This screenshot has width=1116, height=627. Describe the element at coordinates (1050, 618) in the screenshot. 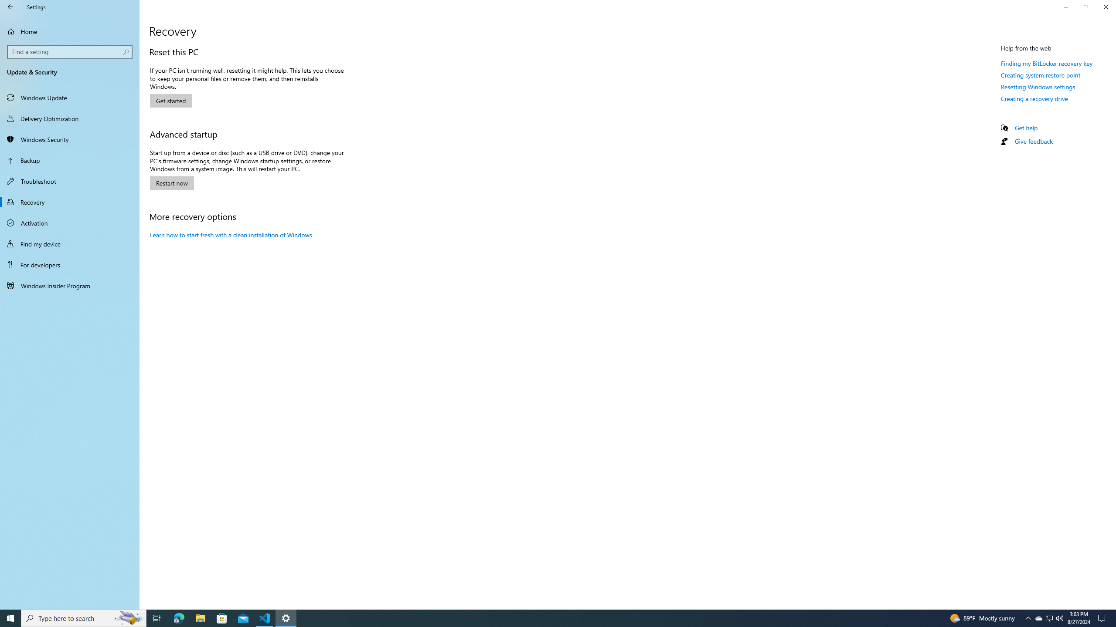

I see `Running applications` at that location.